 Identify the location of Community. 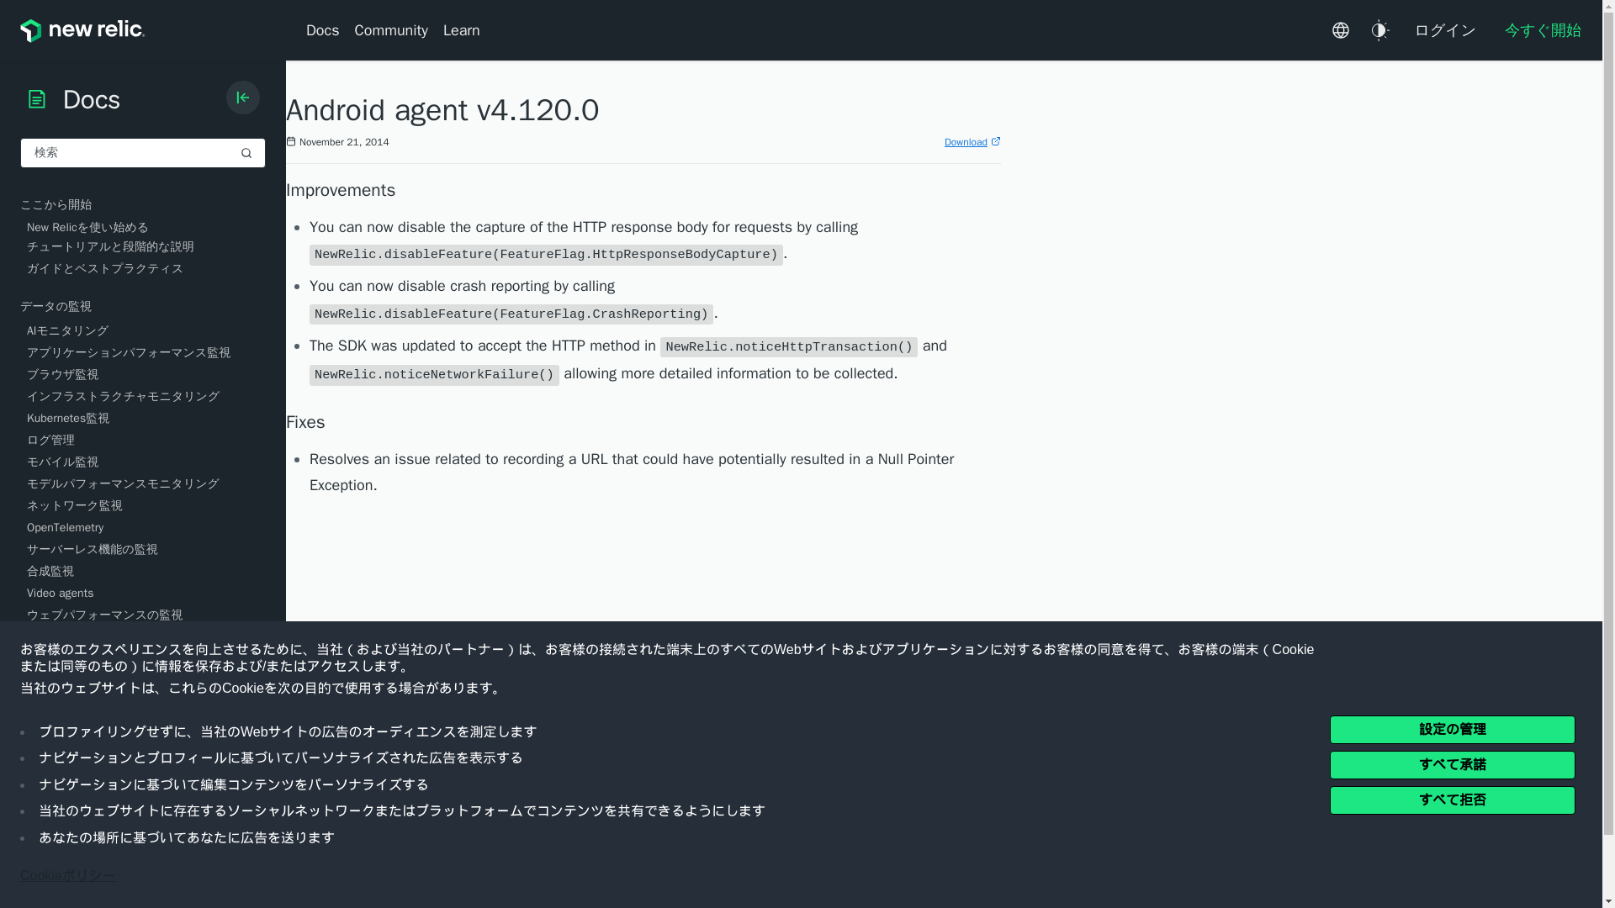
(391, 30).